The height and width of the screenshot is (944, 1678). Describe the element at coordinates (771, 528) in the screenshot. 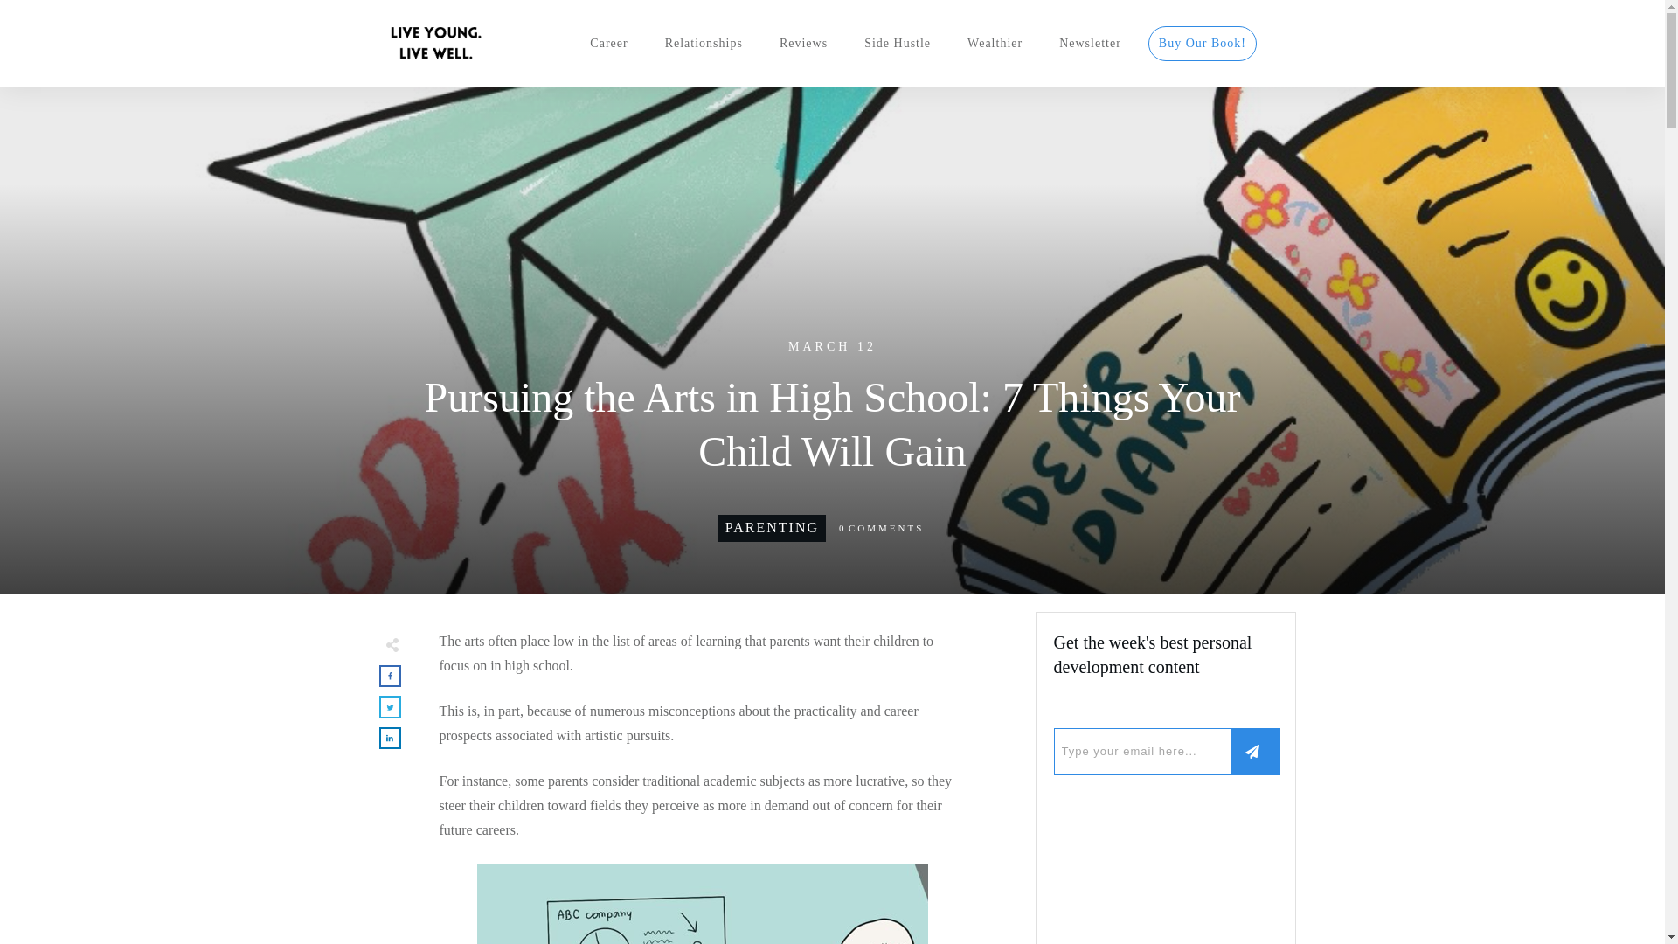

I see `Parenting` at that location.